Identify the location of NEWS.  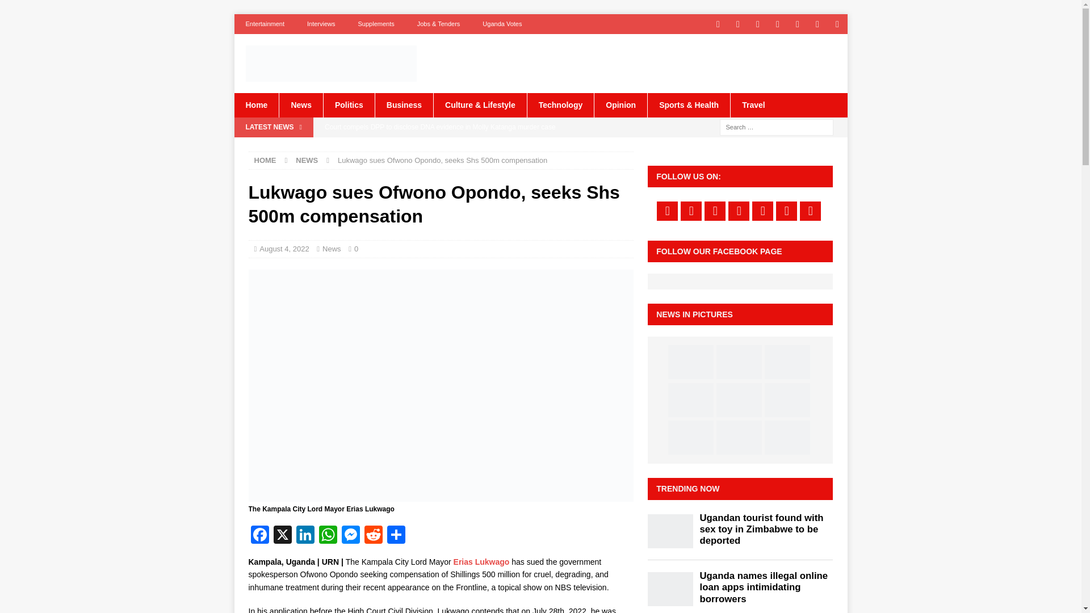
(307, 160).